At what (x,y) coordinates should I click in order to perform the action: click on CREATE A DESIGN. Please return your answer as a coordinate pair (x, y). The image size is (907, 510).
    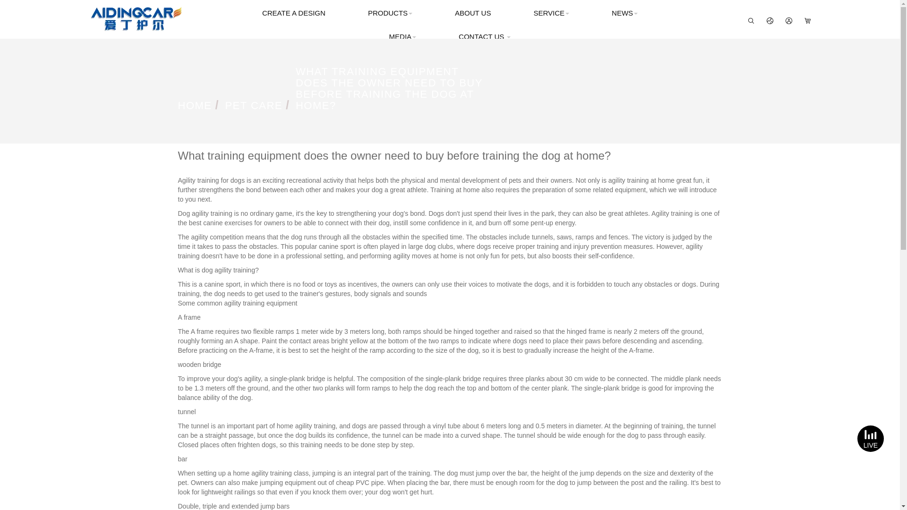
    Looking at the image, I should click on (293, 13).